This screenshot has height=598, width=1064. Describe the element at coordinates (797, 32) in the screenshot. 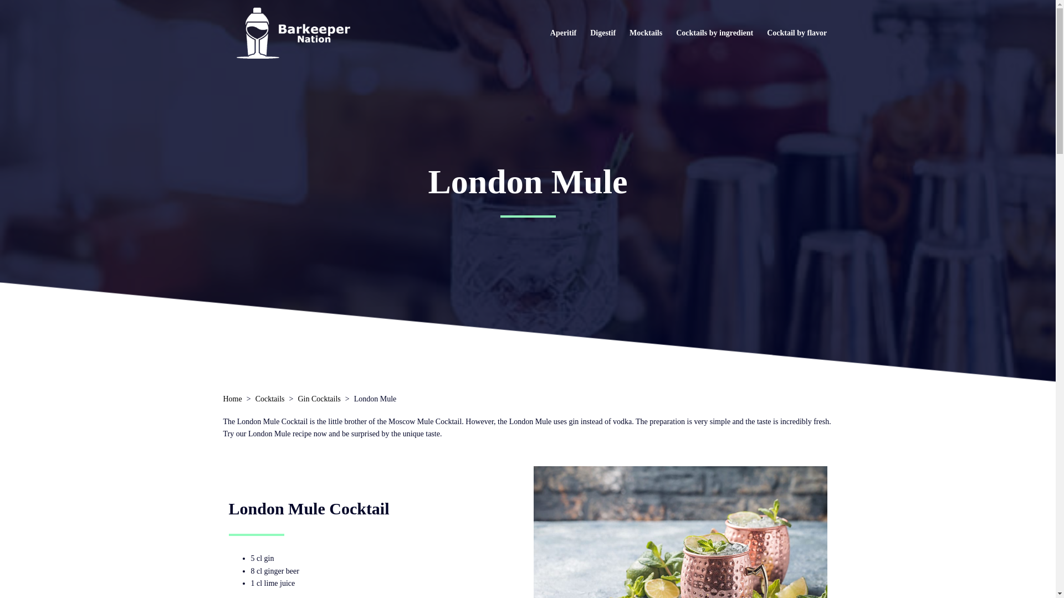

I see `Cocktail by flavor` at that location.